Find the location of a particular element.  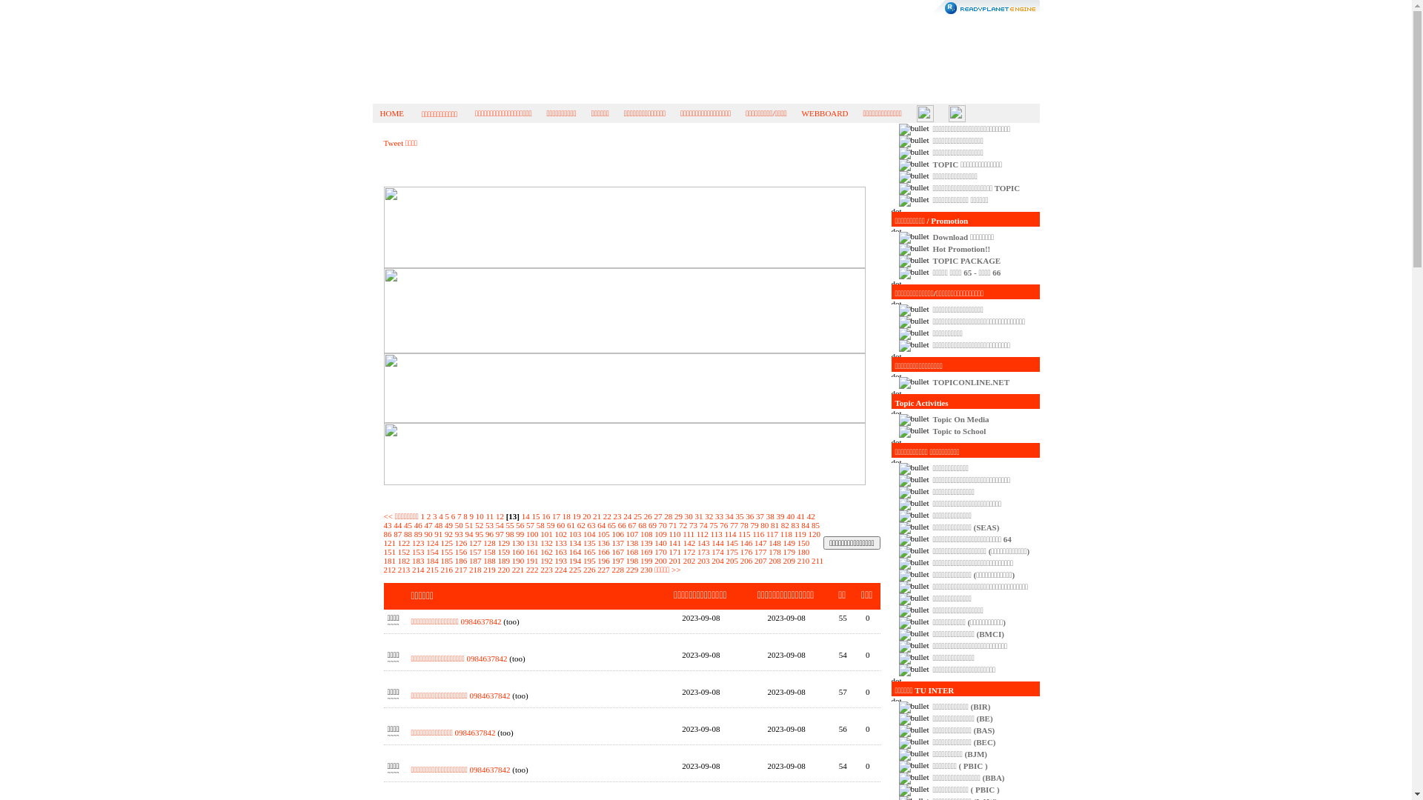

173 is located at coordinates (704, 552).